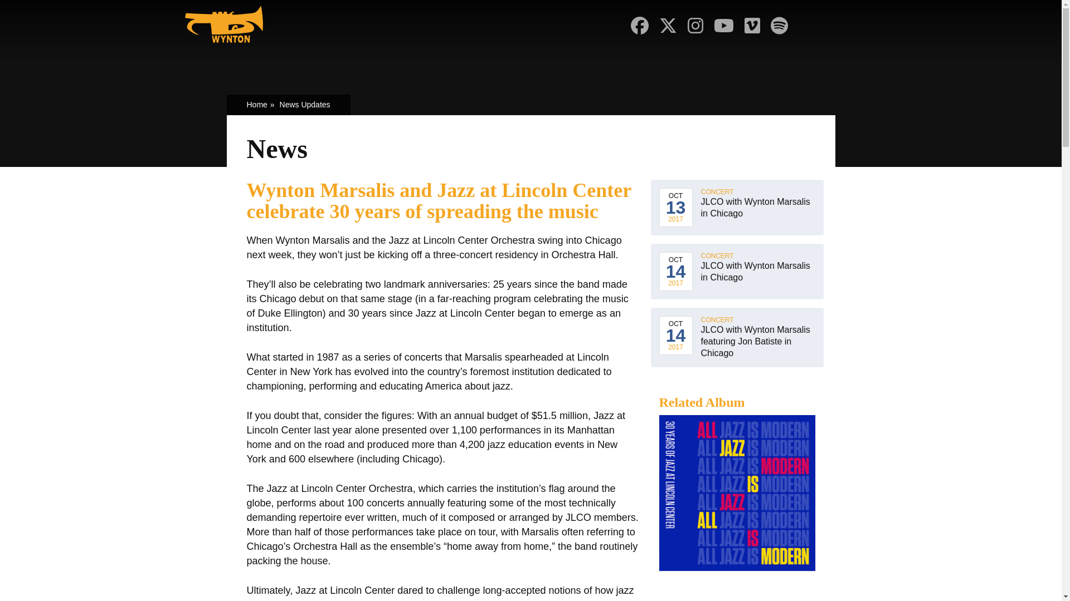  I want to click on Spotify, so click(779, 26).